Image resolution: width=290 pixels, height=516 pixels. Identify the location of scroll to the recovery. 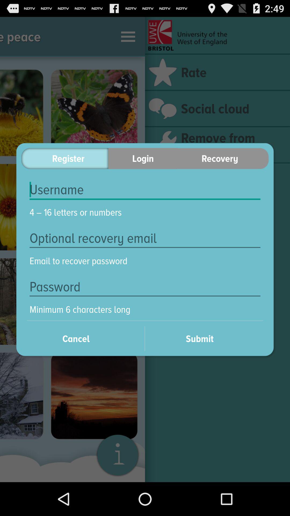
(223, 159).